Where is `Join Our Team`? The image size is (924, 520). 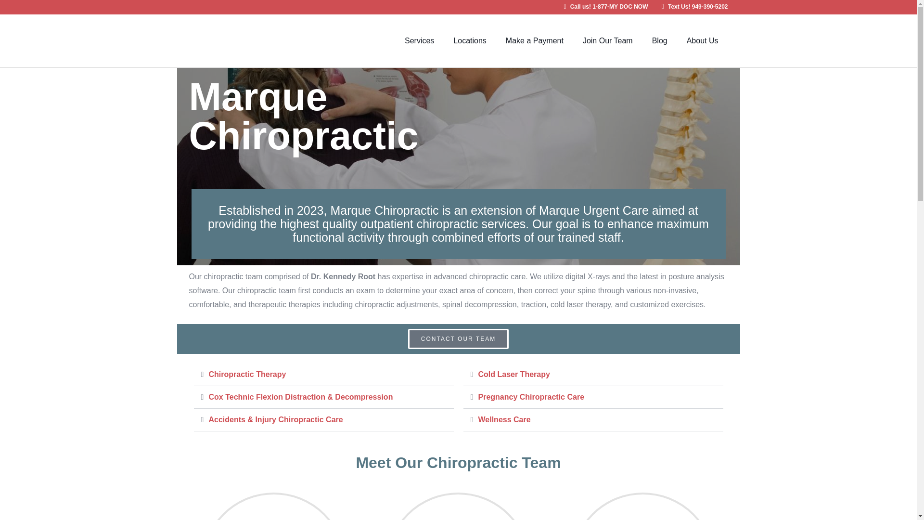 Join Our Team is located at coordinates (607, 40).